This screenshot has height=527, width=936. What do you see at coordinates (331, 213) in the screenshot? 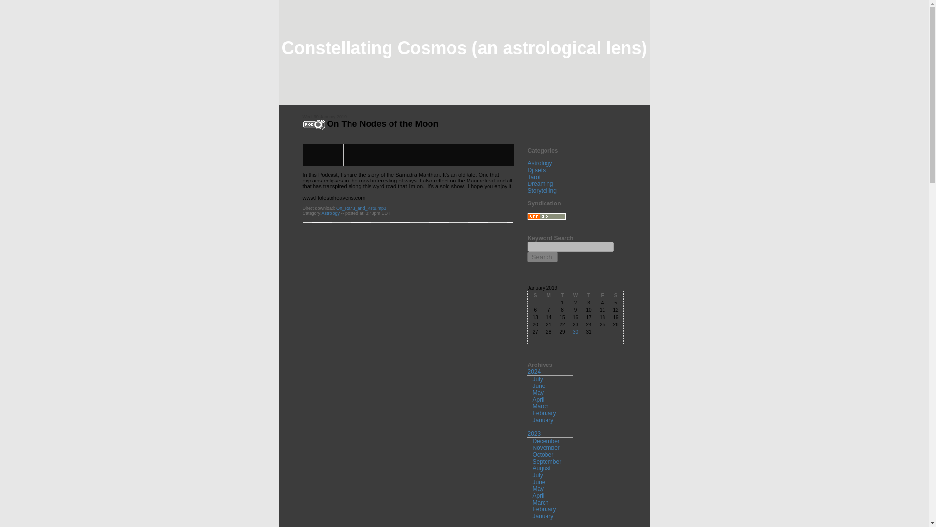
I see `Astrology` at bounding box center [331, 213].